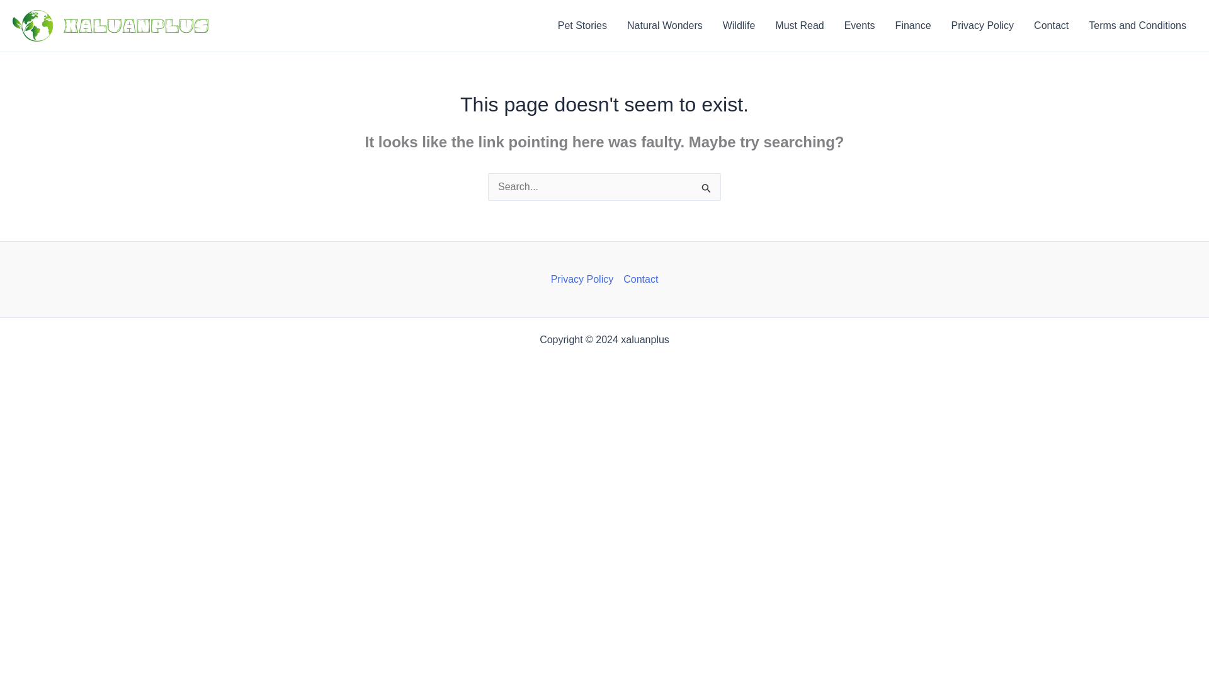 Image resolution: width=1209 pixels, height=680 pixels. Describe the element at coordinates (982, 26) in the screenshot. I see `Privacy Policy` at that location.